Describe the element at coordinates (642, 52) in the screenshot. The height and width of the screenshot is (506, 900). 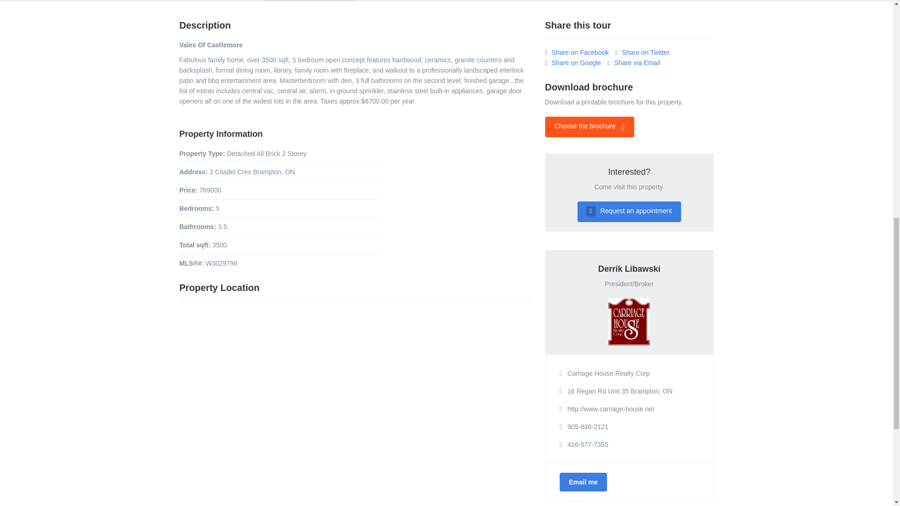
I see `Share on Twitter` at that location.